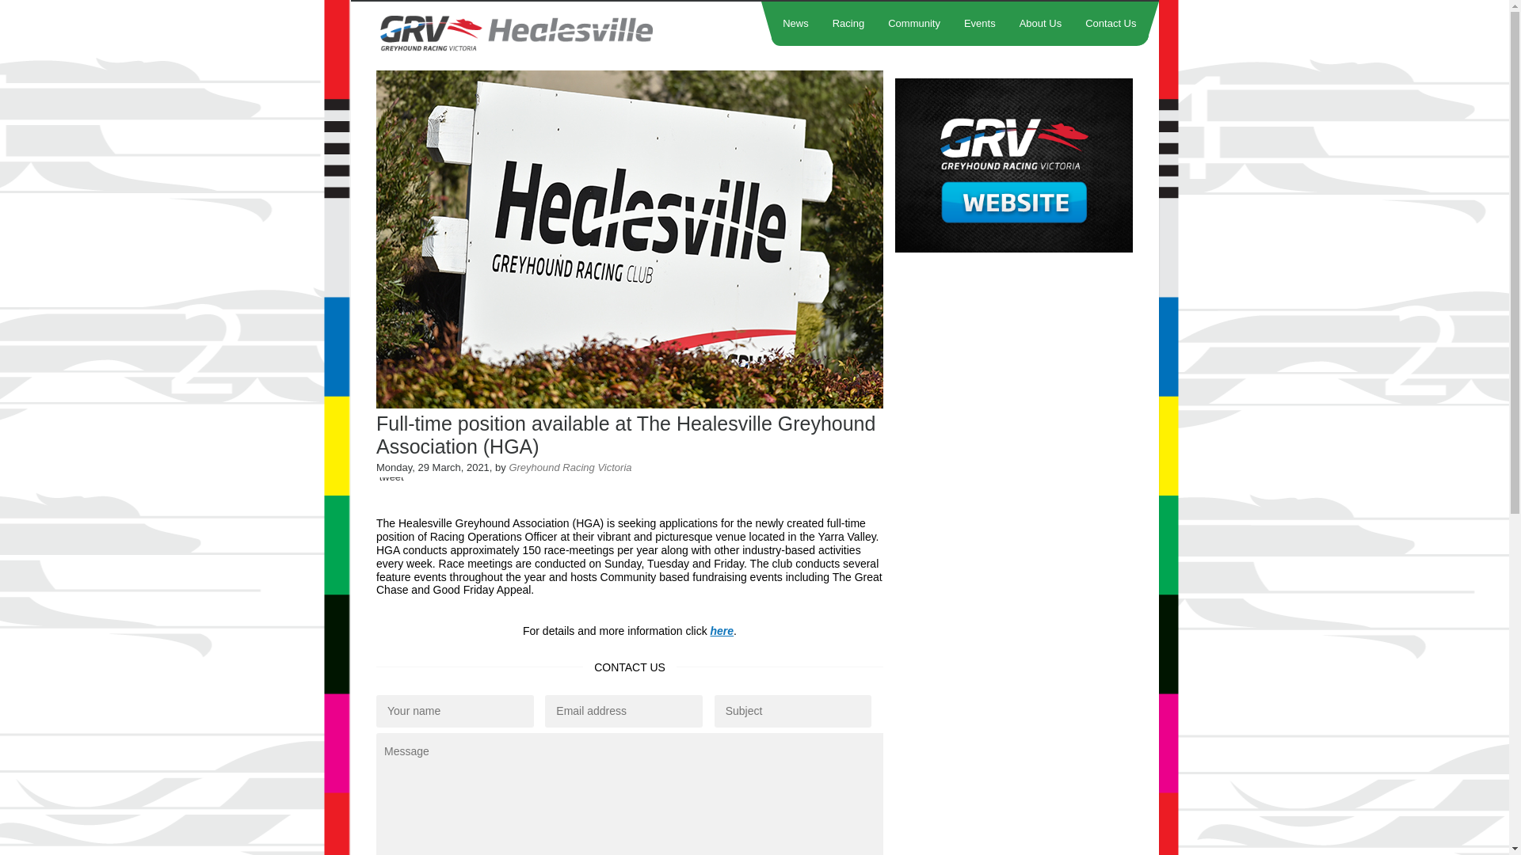 The width and height of the screenshot is (1521, 855). Describe the element at coordinates (550, 33) in the screenshot. I see `Healesville Greyhound Association Inc.` at that location.